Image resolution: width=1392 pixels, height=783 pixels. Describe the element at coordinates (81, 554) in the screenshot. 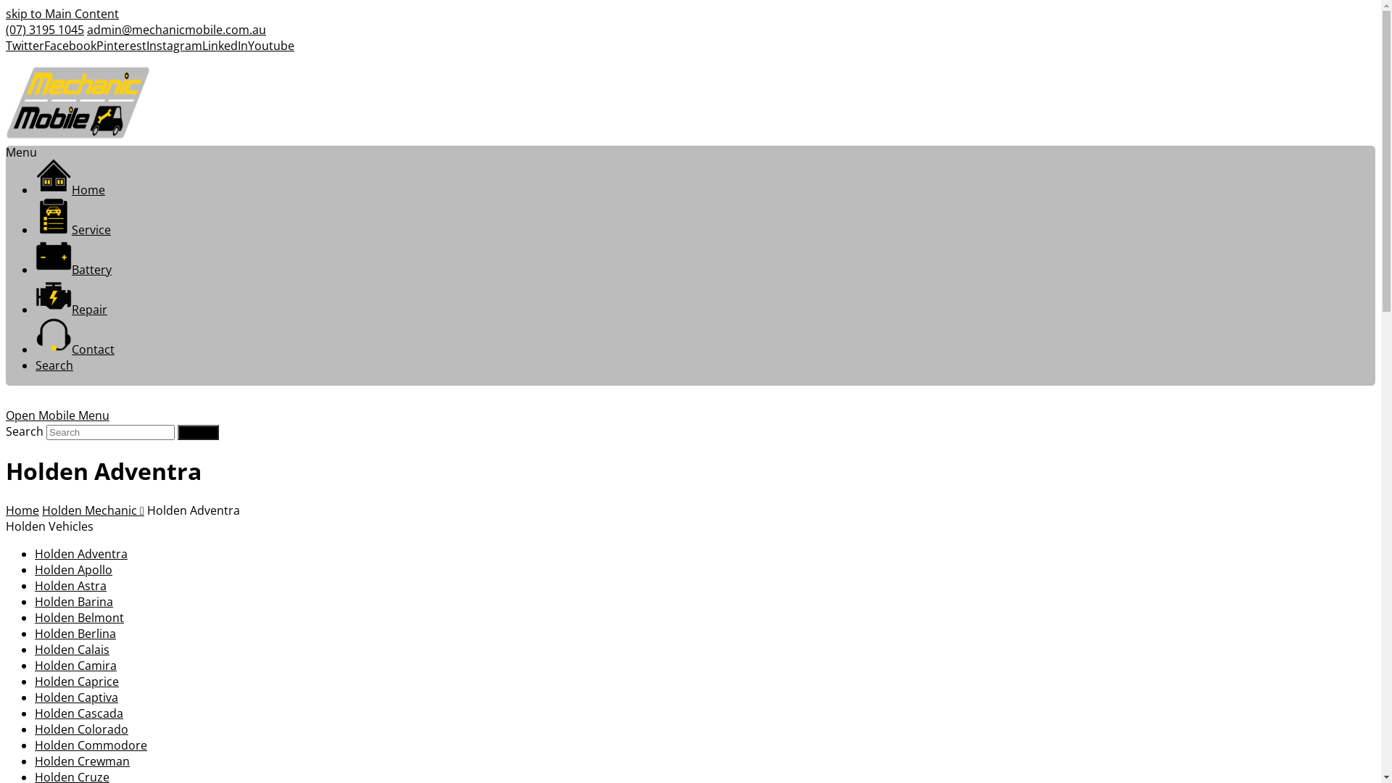

I see `Holden Adventra` at that location.